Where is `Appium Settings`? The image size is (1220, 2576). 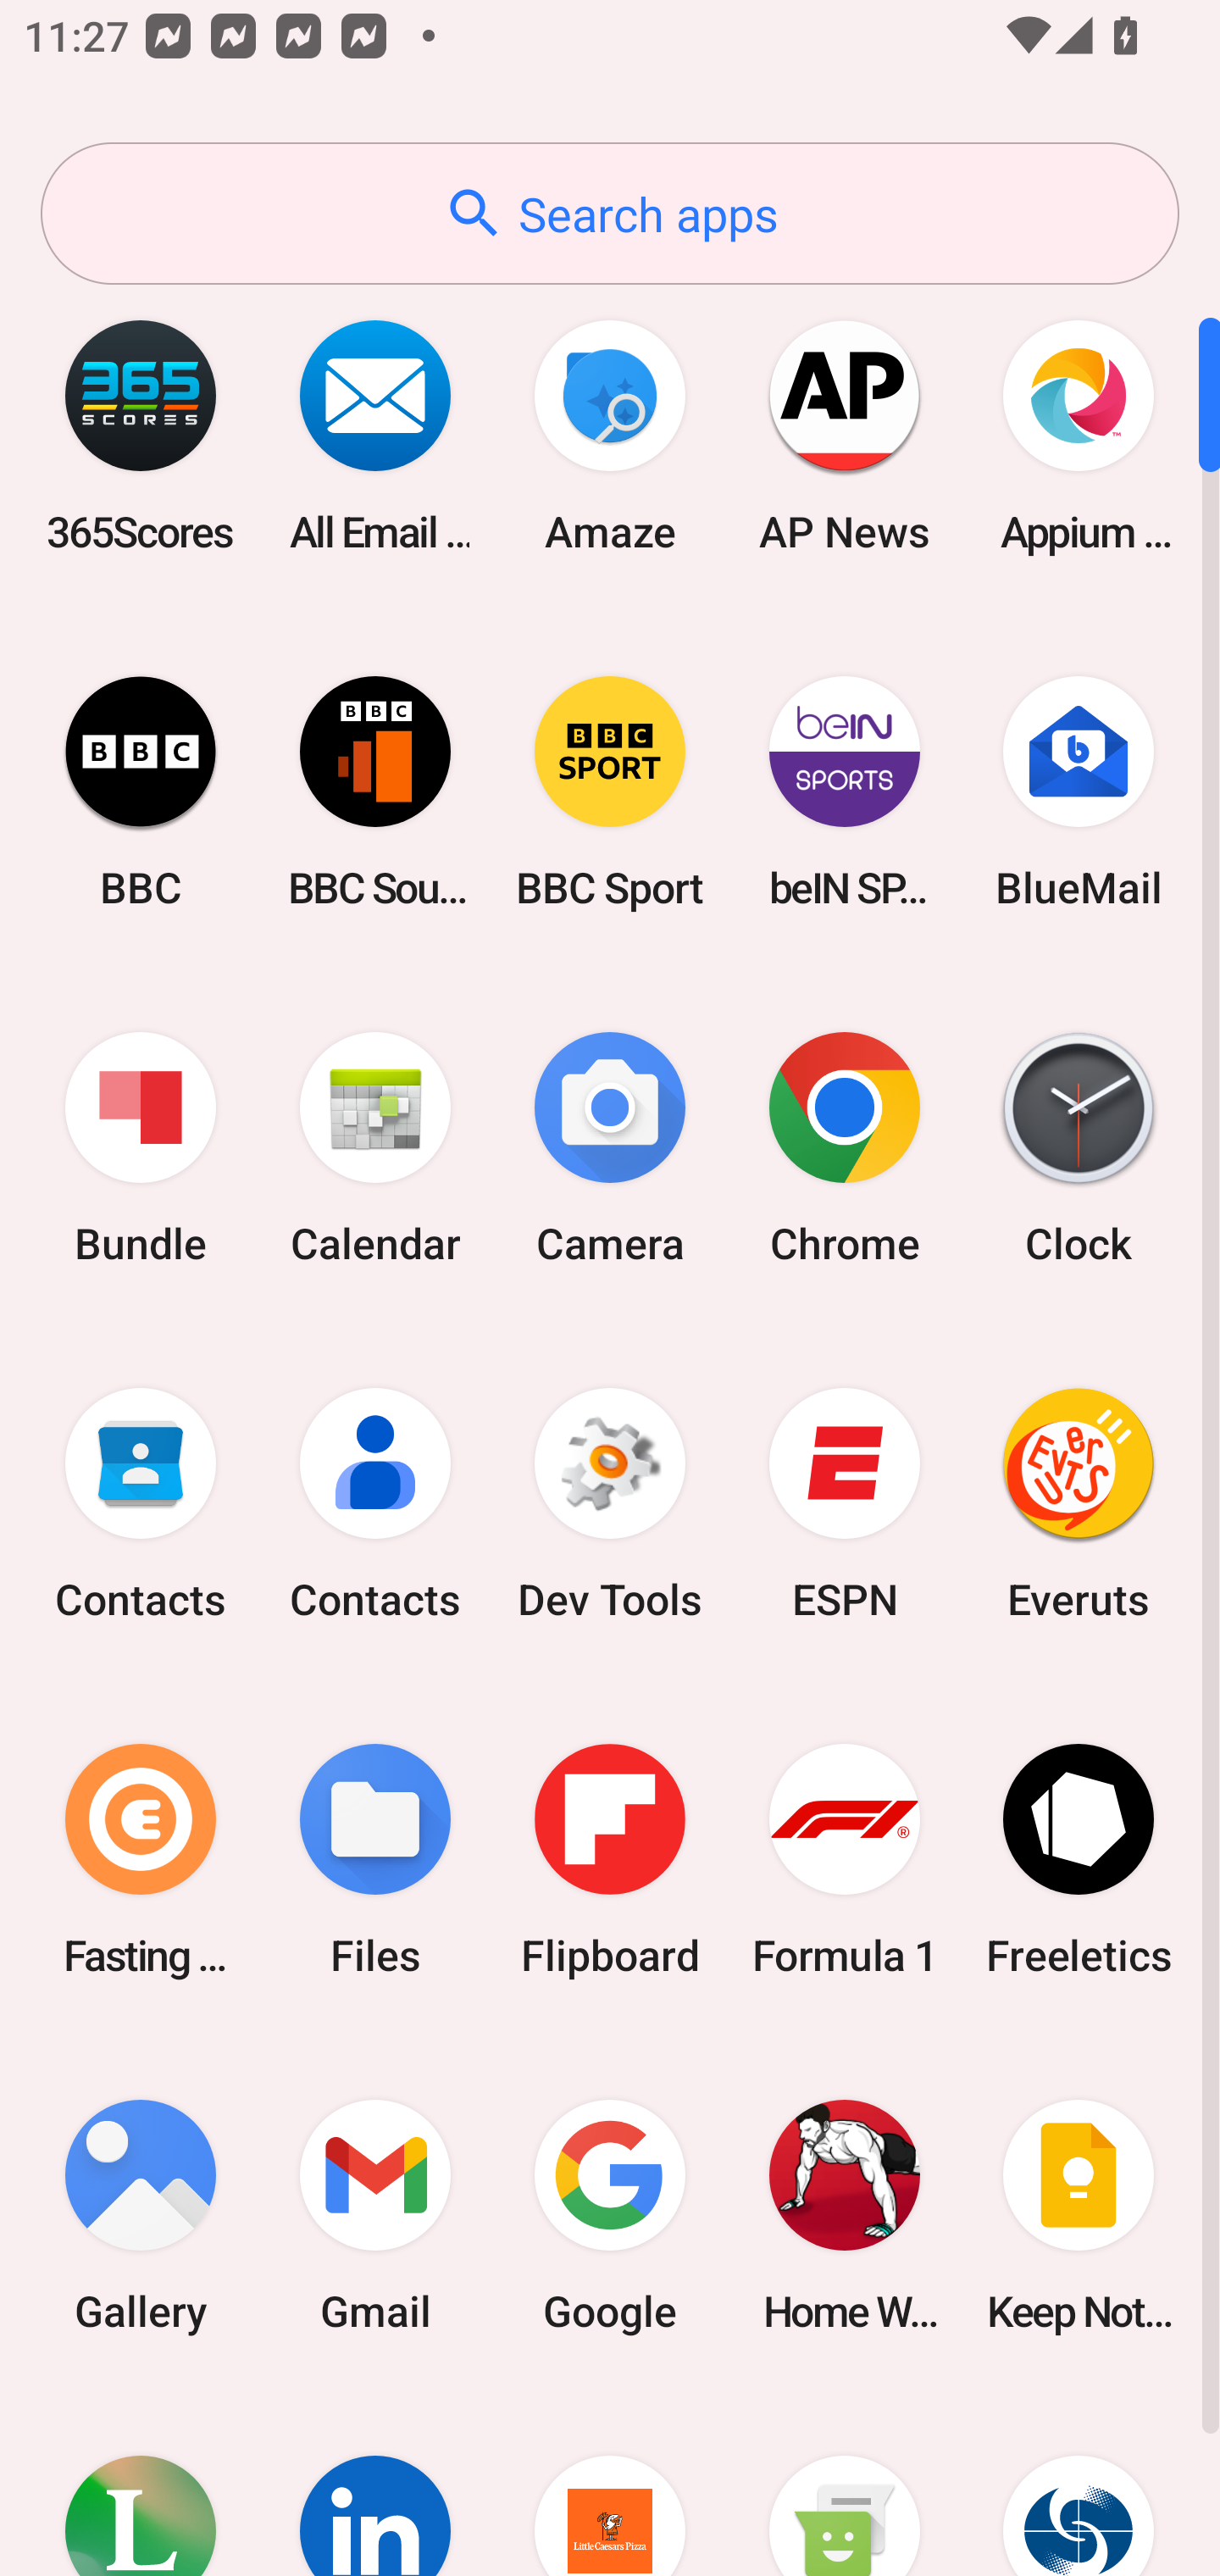 Appium Settings is located at coordinates (1079, 436).